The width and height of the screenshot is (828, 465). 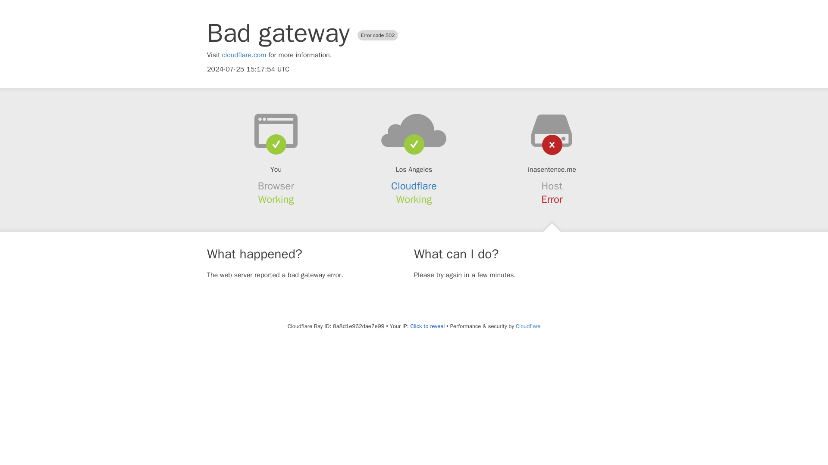 What do you see at coordinates (427, 326) in the screenshot?
I see `Click to reveal` at bounding box center [427, 326].